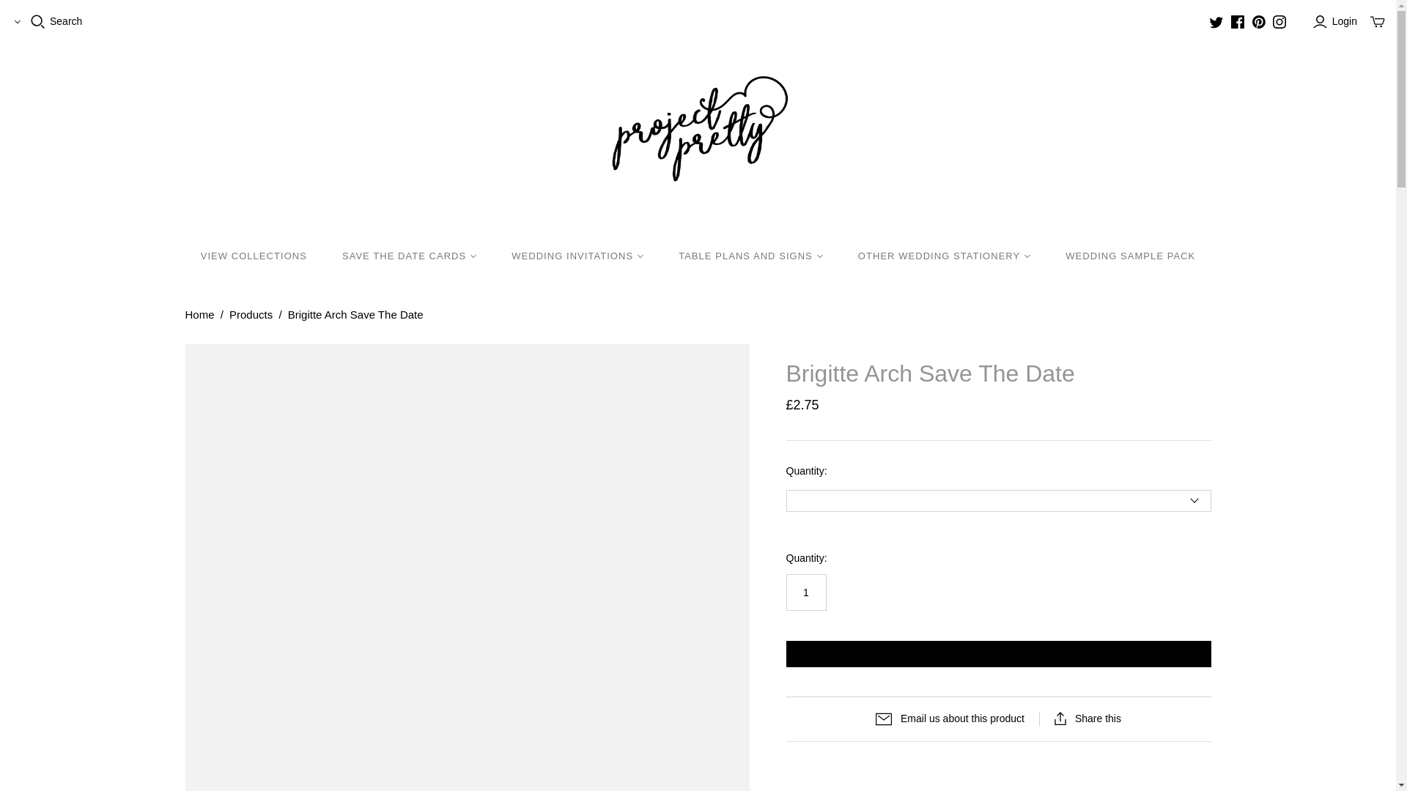 The image size is (1407, 791). I want to click on OTHER WEDDING STATIONERY, so click(944, 256).